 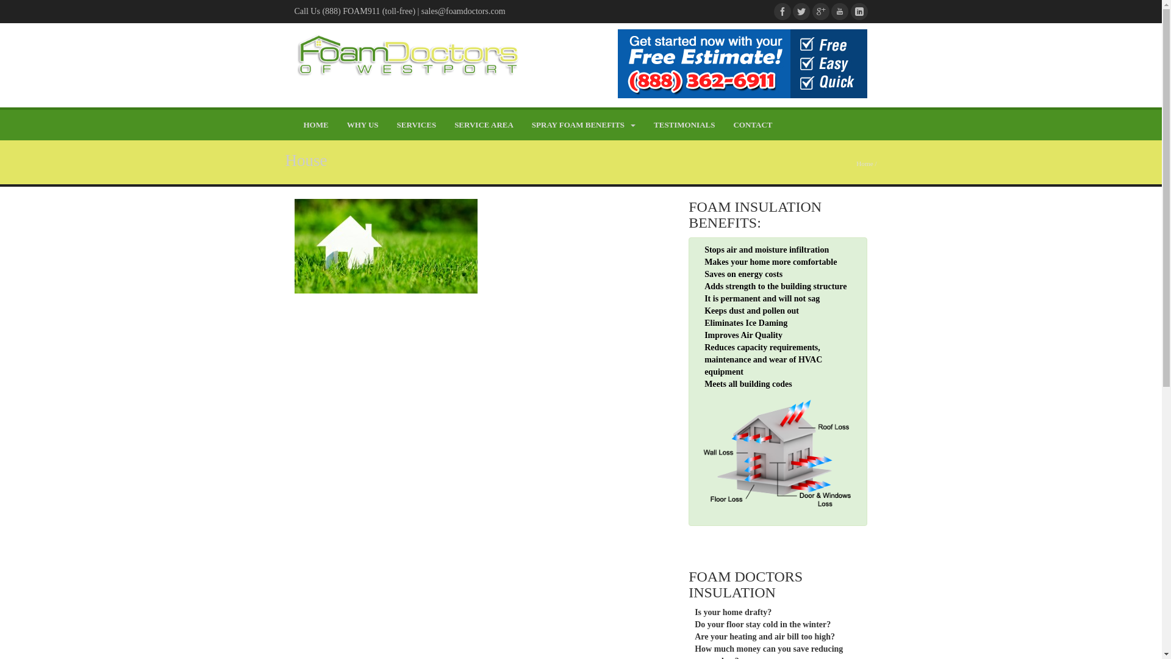 What do you see at coordinates (752, 125) in the screenshot?
I see `CONTACT` at bounding box center [752, 125].